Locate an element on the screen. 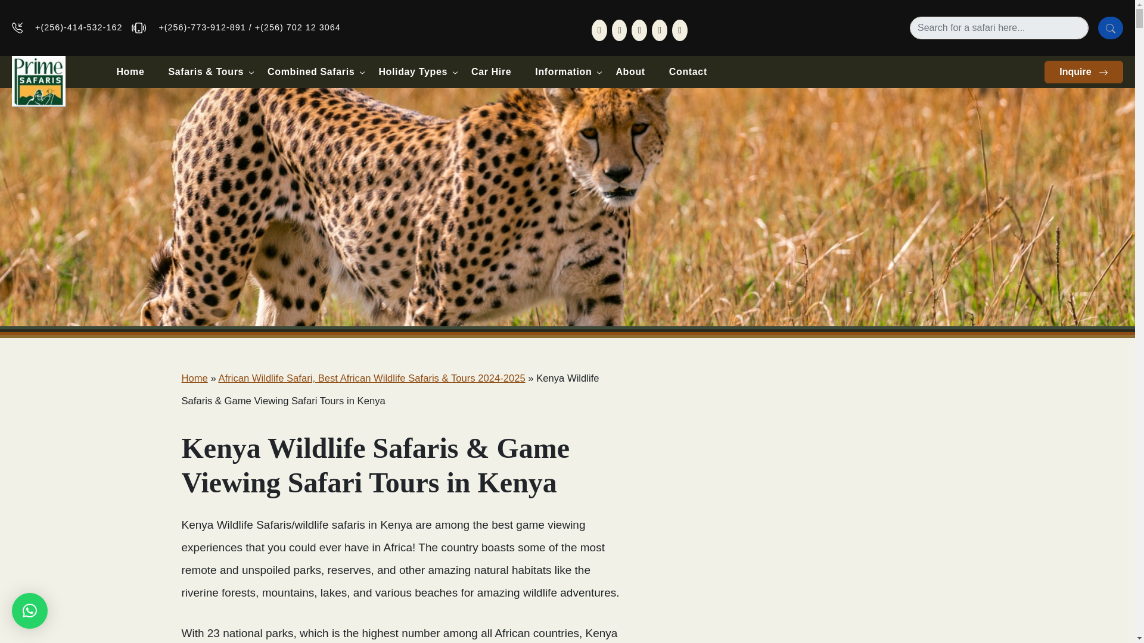 The width and height of the screenshot is (1144, 643). Home is located at coordinates (130, 71).